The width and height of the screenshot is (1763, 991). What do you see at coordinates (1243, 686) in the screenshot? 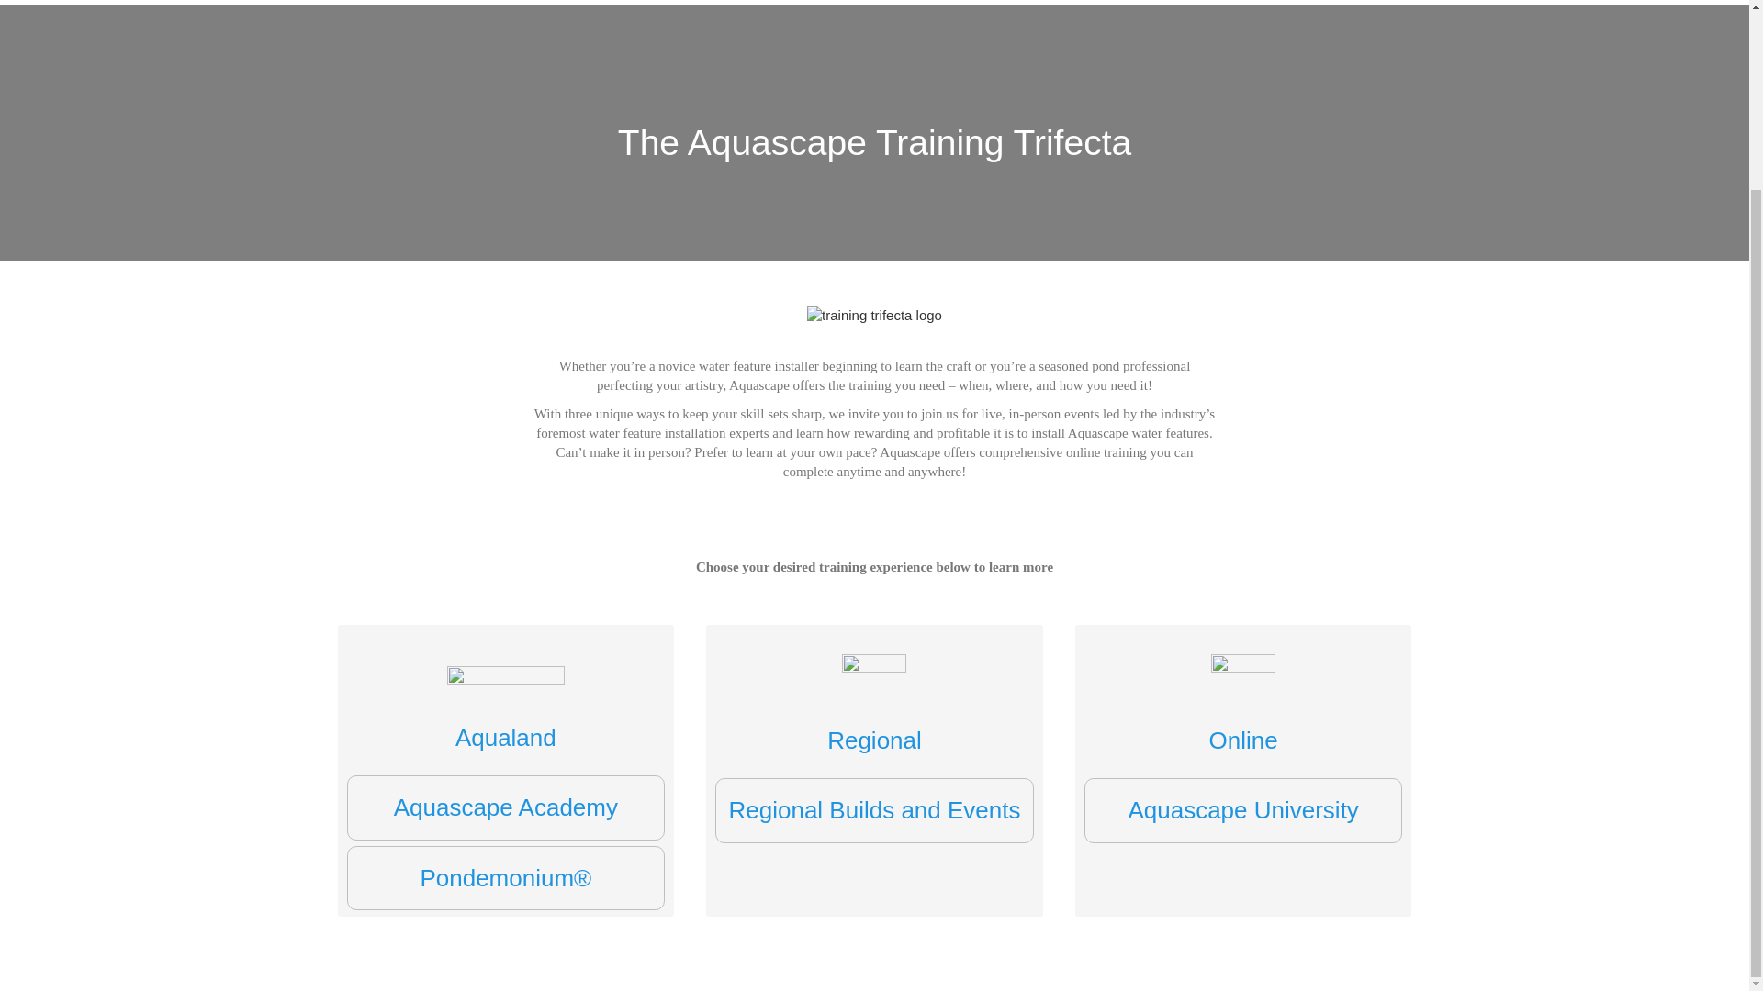
I see `monitor icon` at bounding box center [1243, 686].